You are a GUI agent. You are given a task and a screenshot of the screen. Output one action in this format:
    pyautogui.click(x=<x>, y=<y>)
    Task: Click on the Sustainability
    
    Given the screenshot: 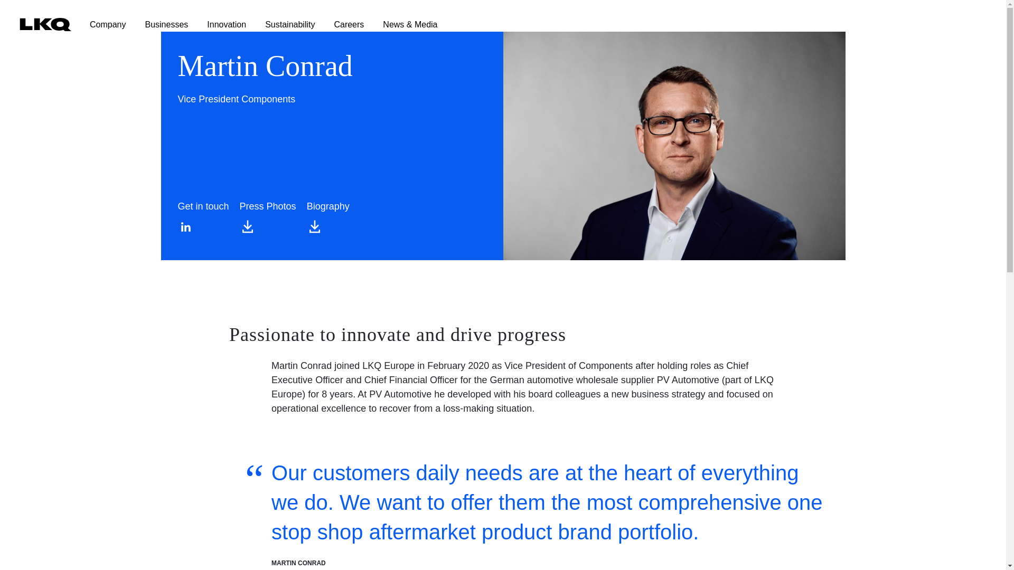 What is the action you would take?
    pyautogui.click(x=280, y=18)
    